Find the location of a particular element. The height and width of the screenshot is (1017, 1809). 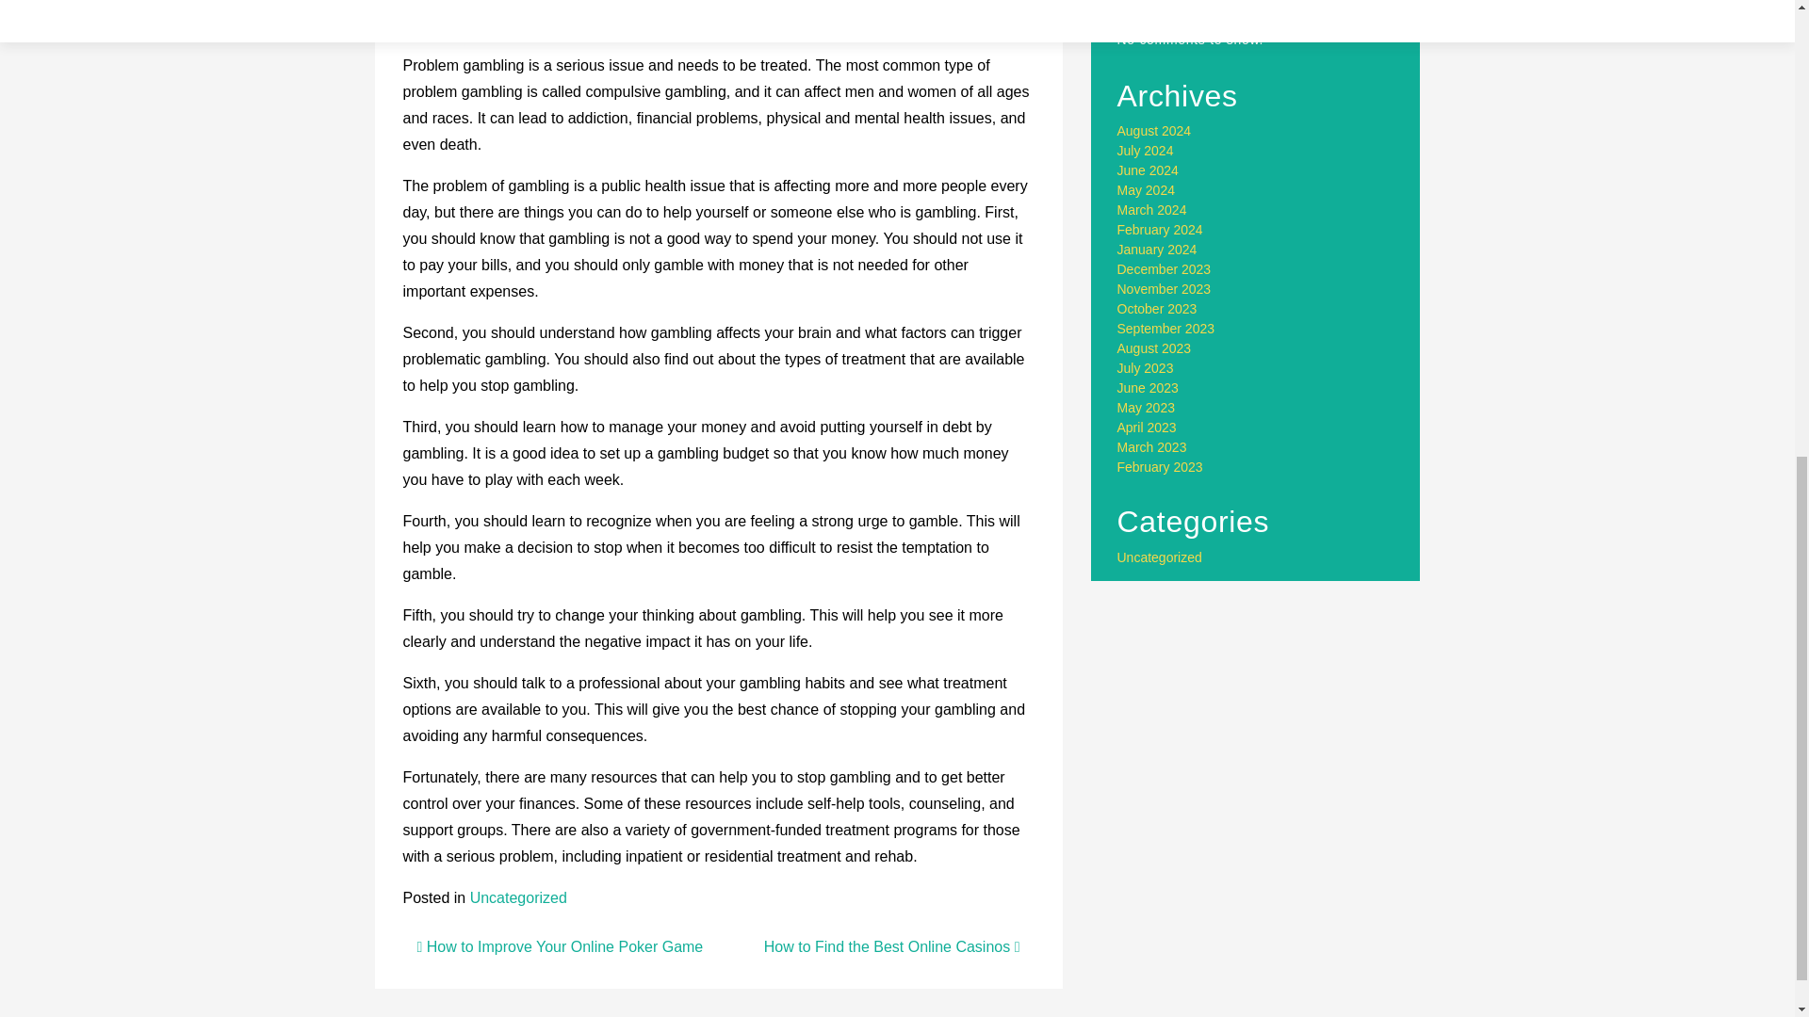

How to Find the Best Online Casinos  is located at coordinates (891, 946).